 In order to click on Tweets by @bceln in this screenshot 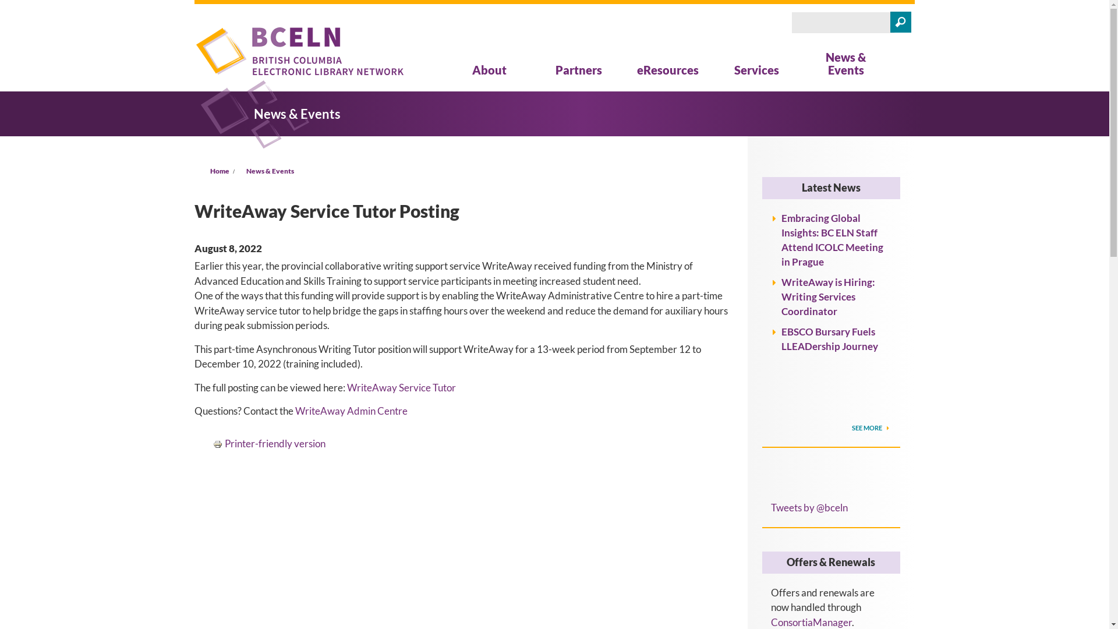, I will do `click(809, 508)`.